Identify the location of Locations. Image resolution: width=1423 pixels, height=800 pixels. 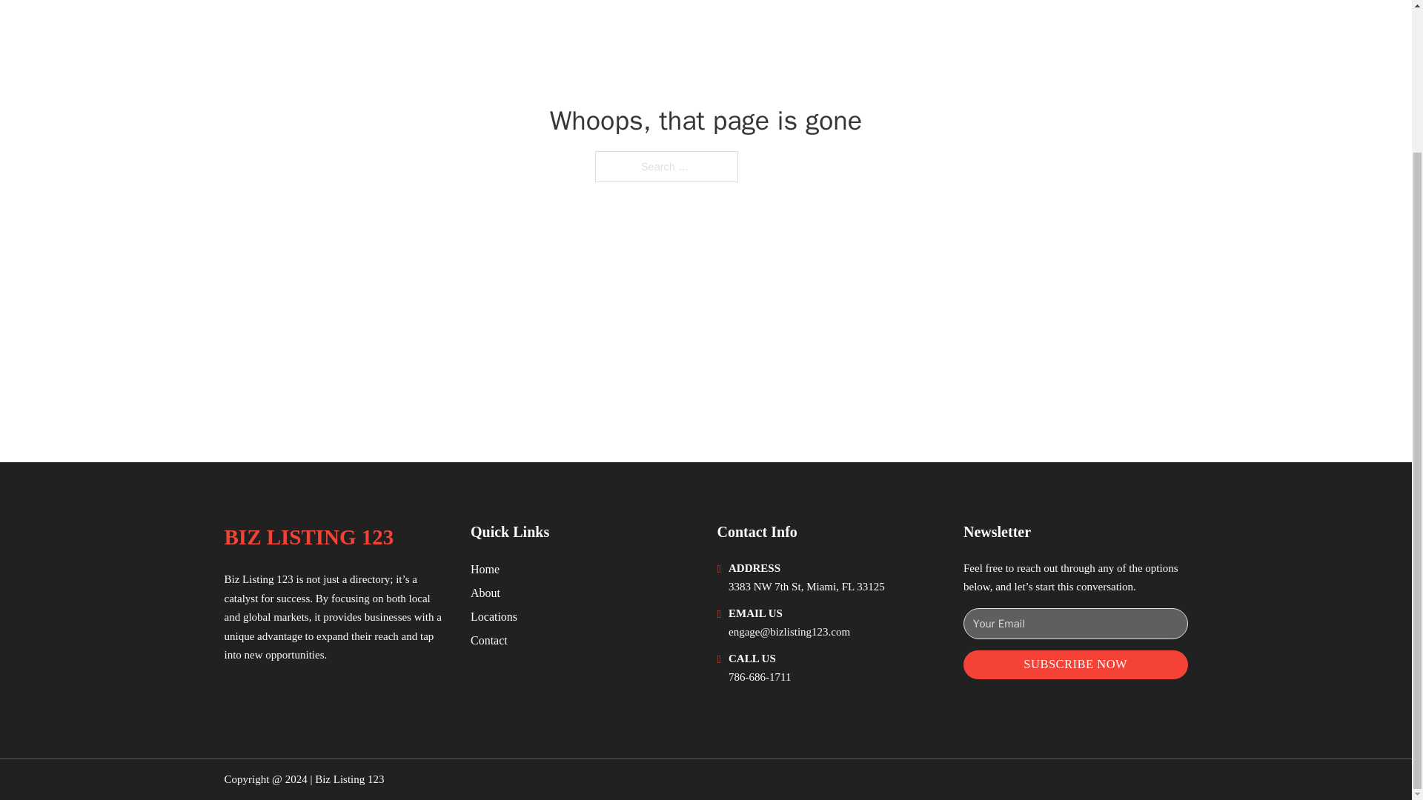
(494, 616).